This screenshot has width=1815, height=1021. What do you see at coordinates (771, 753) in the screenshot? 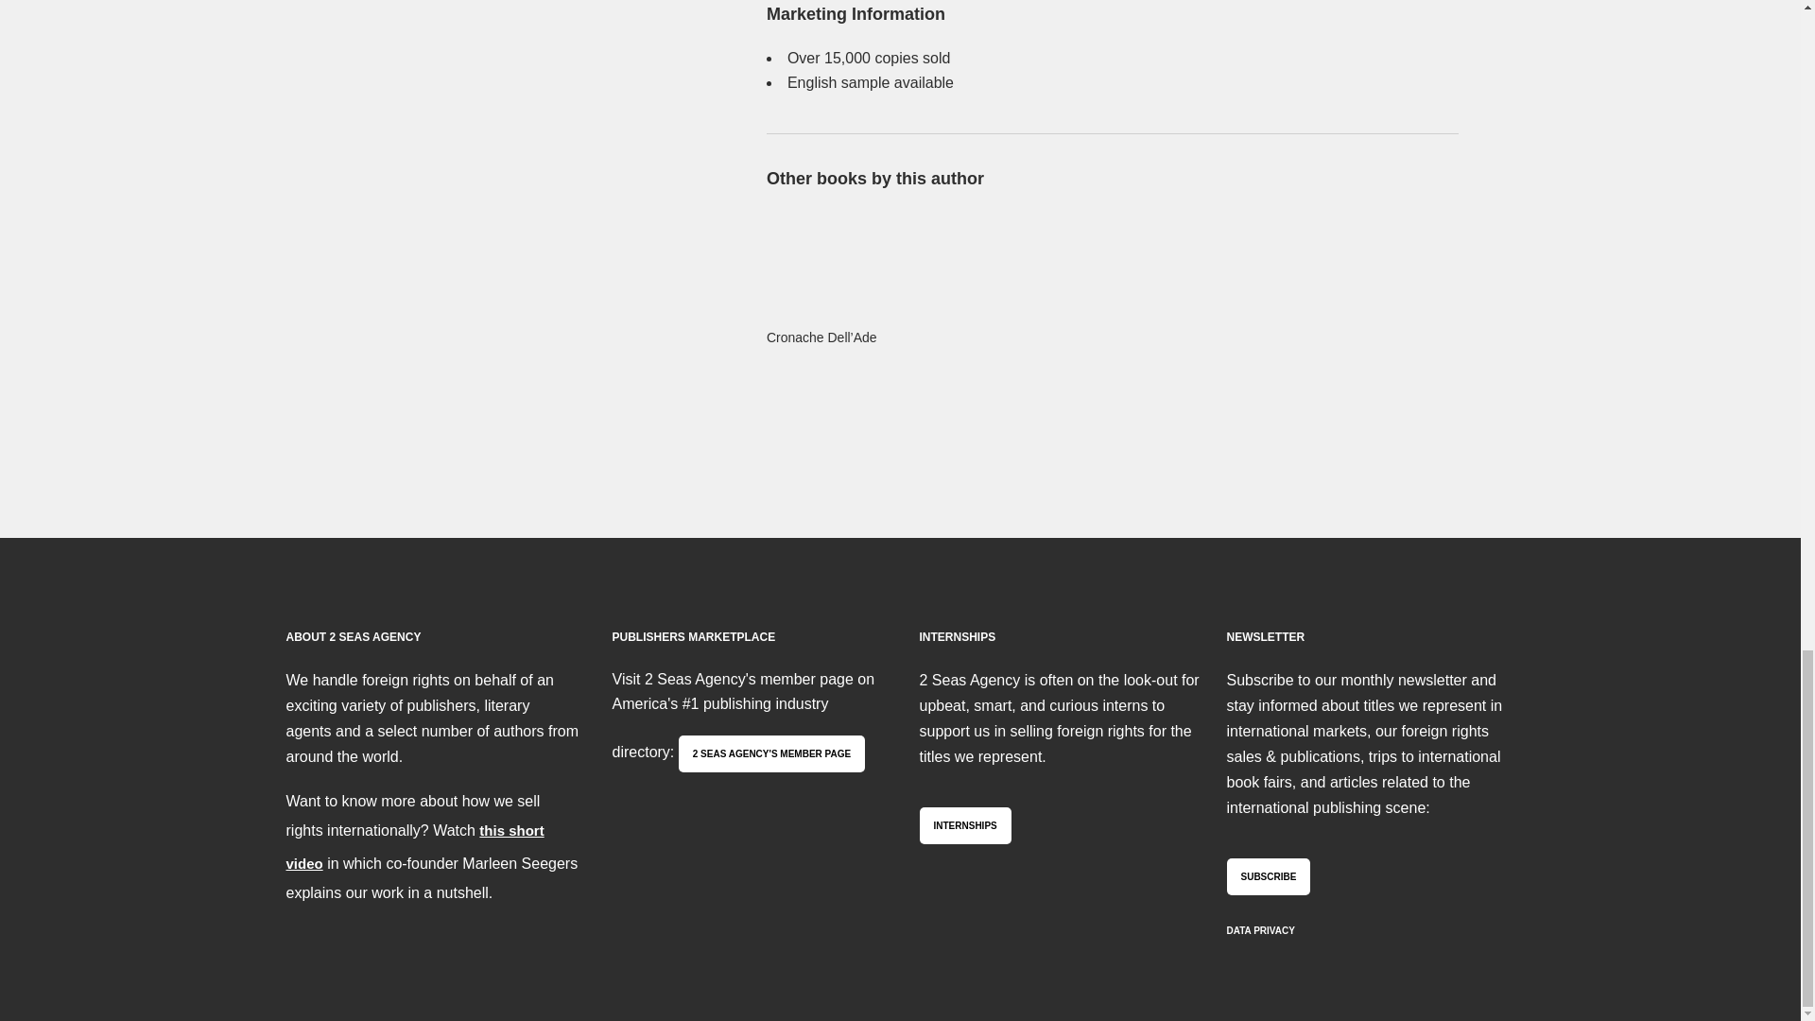
I see `2 SEAS AGENCY'S MEMBER PAGE` at bounding box center [771, 753].